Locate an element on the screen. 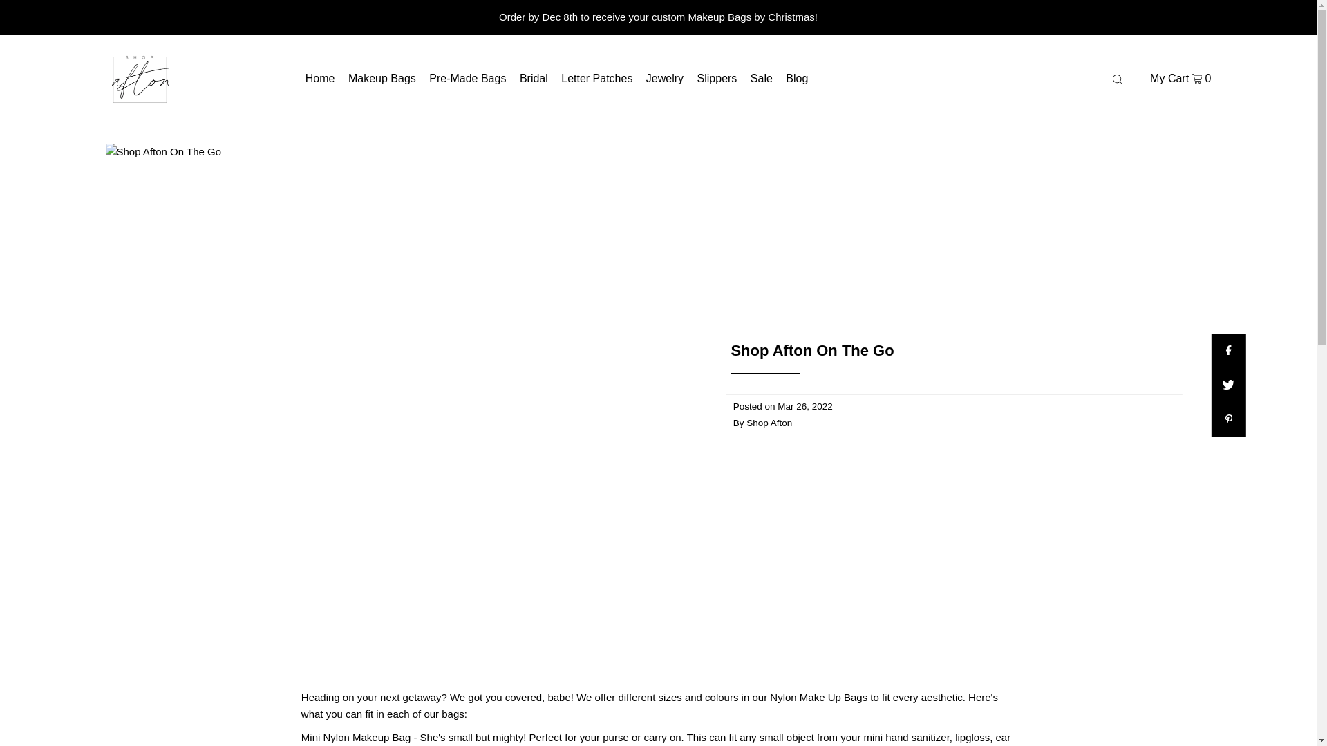  Share on Twitter is located at coordinates (1228, 385).